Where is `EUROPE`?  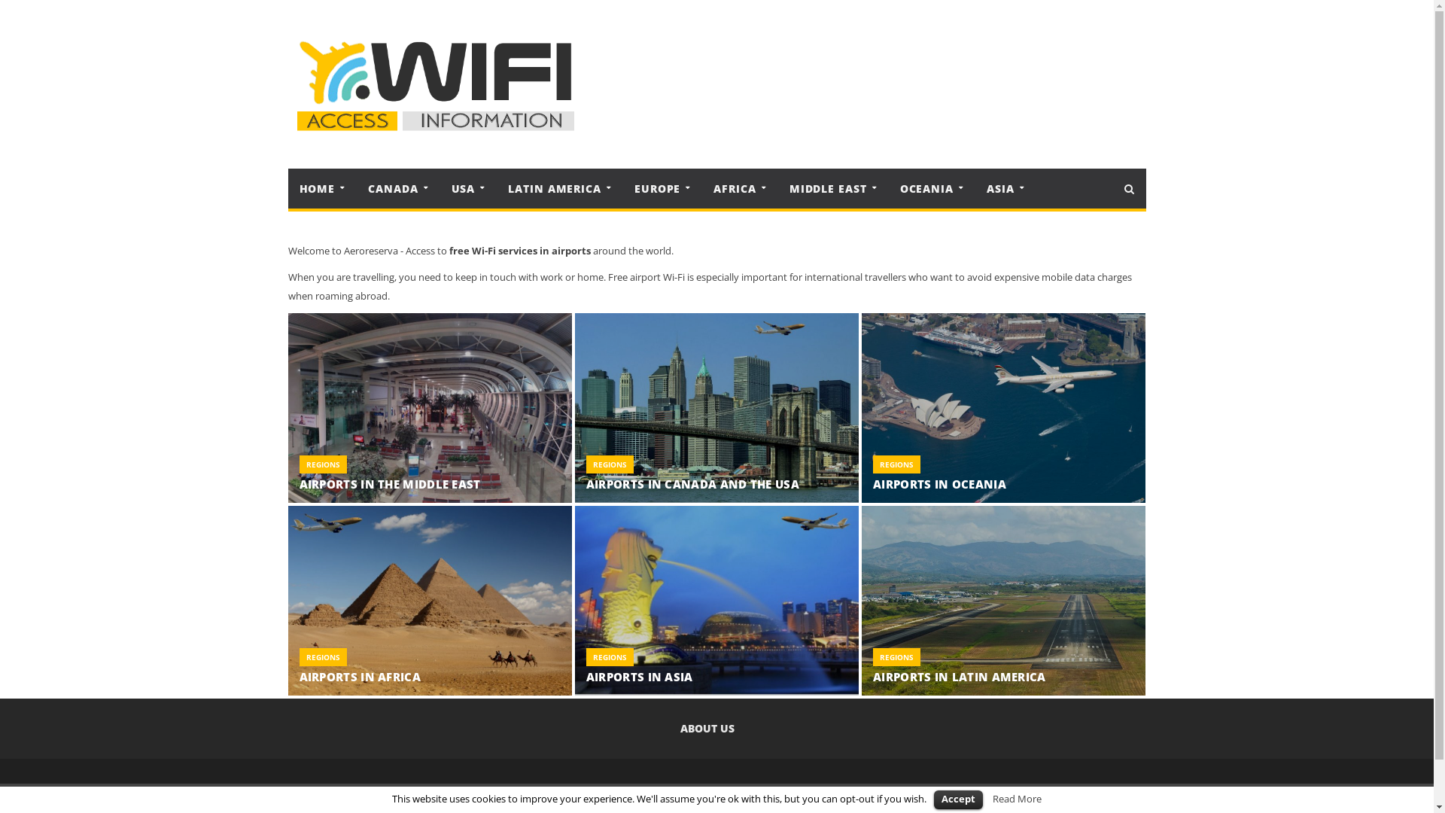
EUROPE is located at coordinates (661, 188).